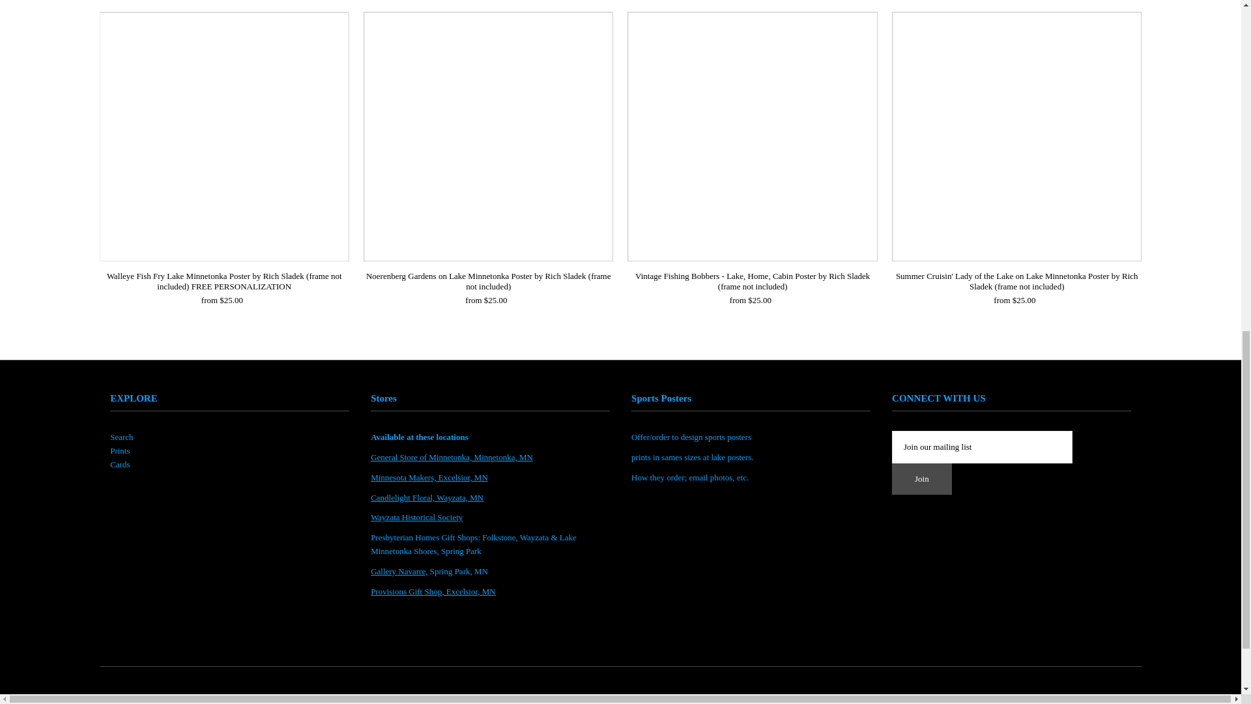  Describe the element at coordinates (416, 518) in the screenshot. I see `wayzata historical society` at that location.